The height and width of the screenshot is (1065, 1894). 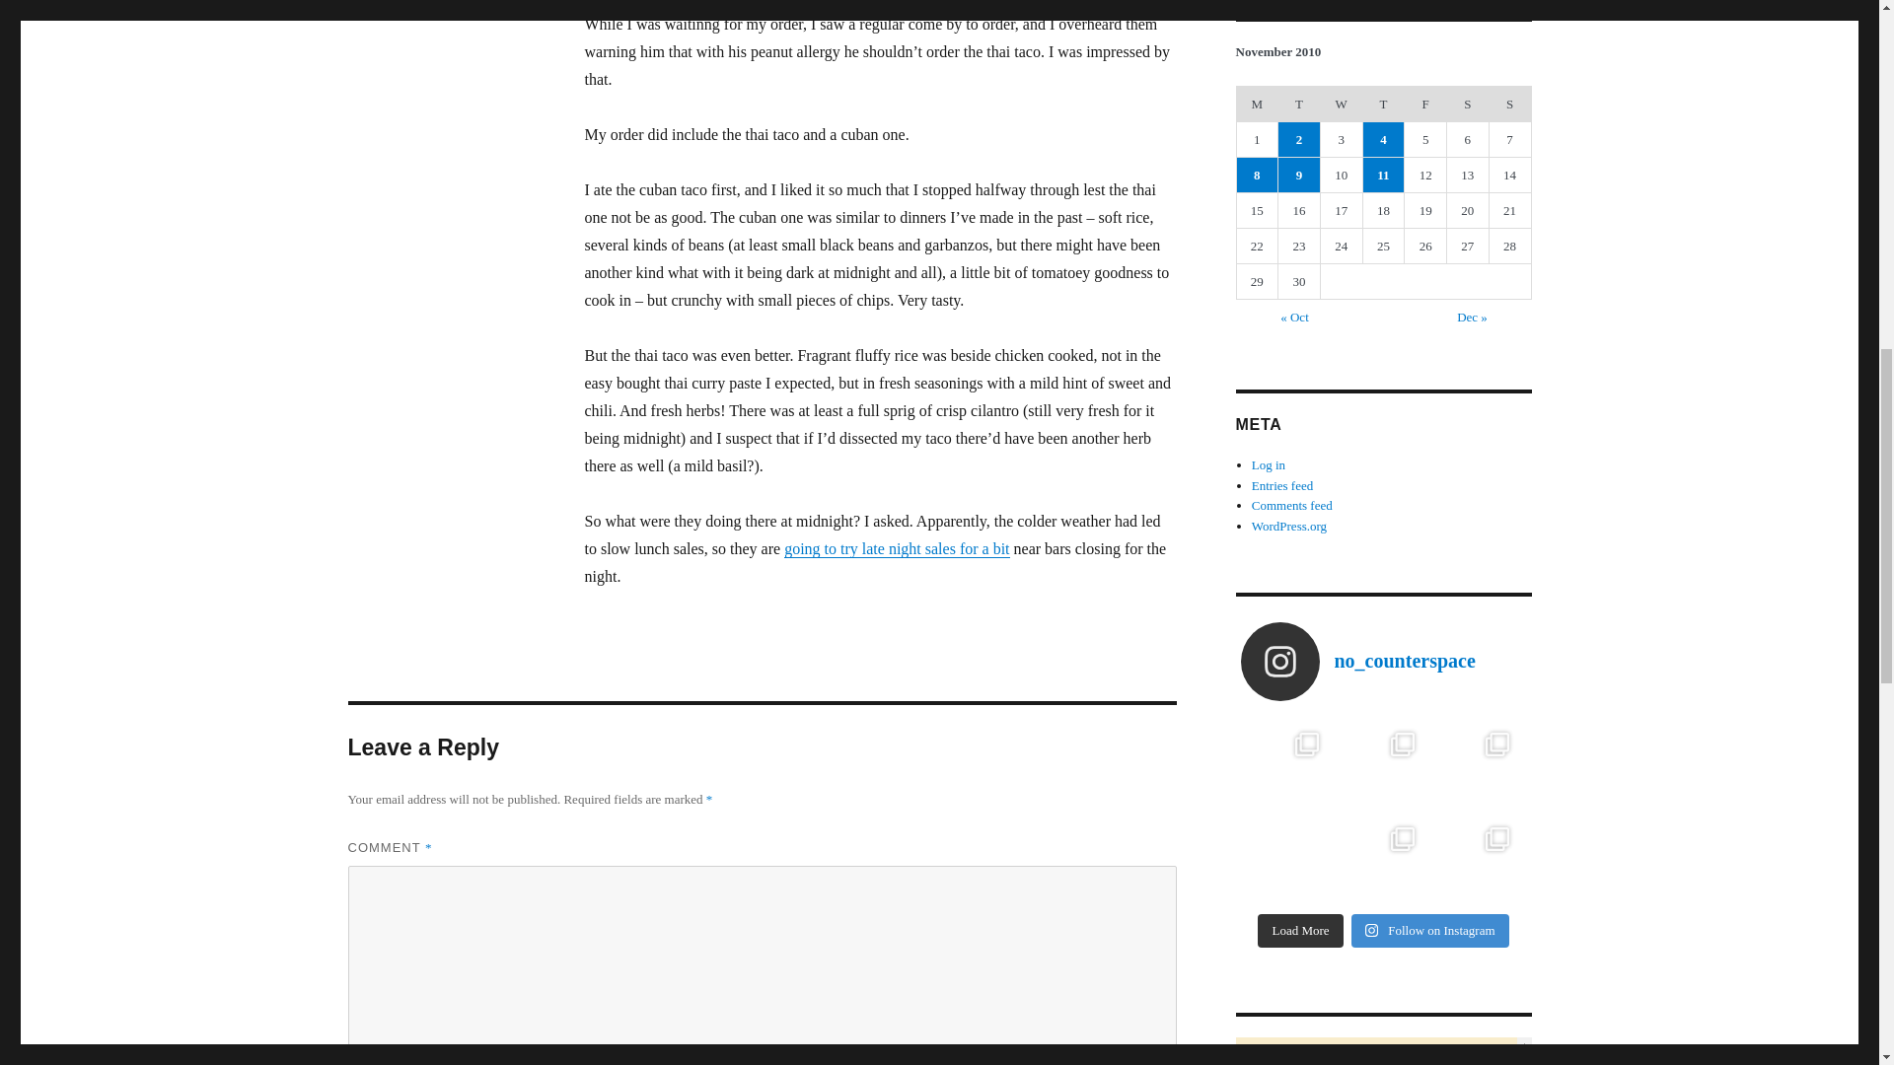 What do you see at coordinates (1299, 104) in the screenshot?
I see `Tuesday` at bounding box center [1299, 104].